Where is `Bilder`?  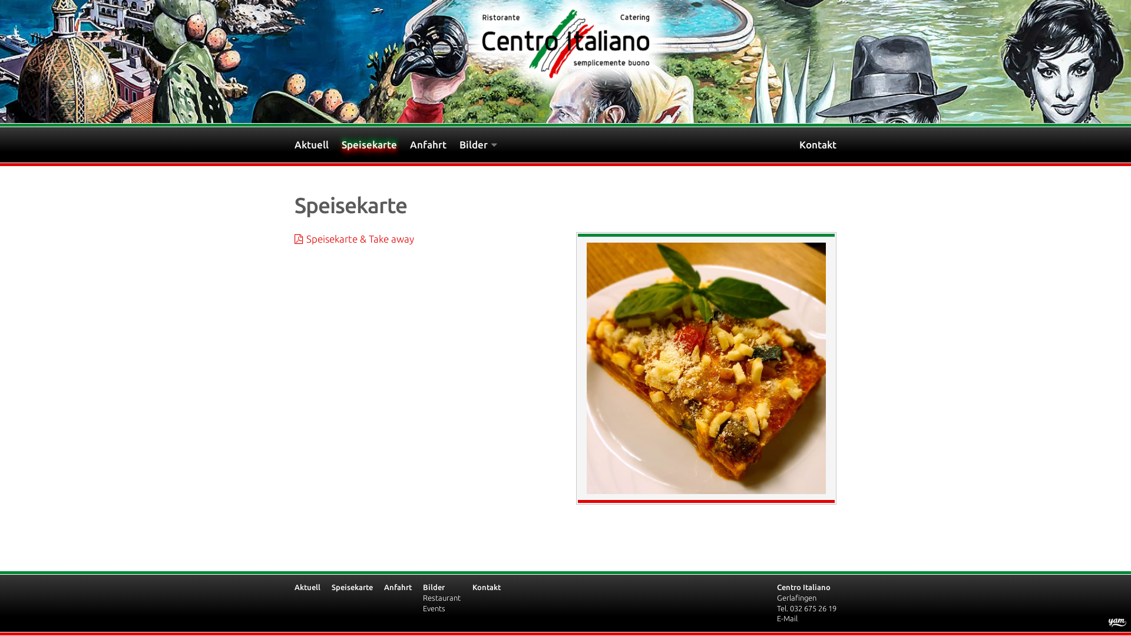
Bilder is located at coordinates (434, 587).